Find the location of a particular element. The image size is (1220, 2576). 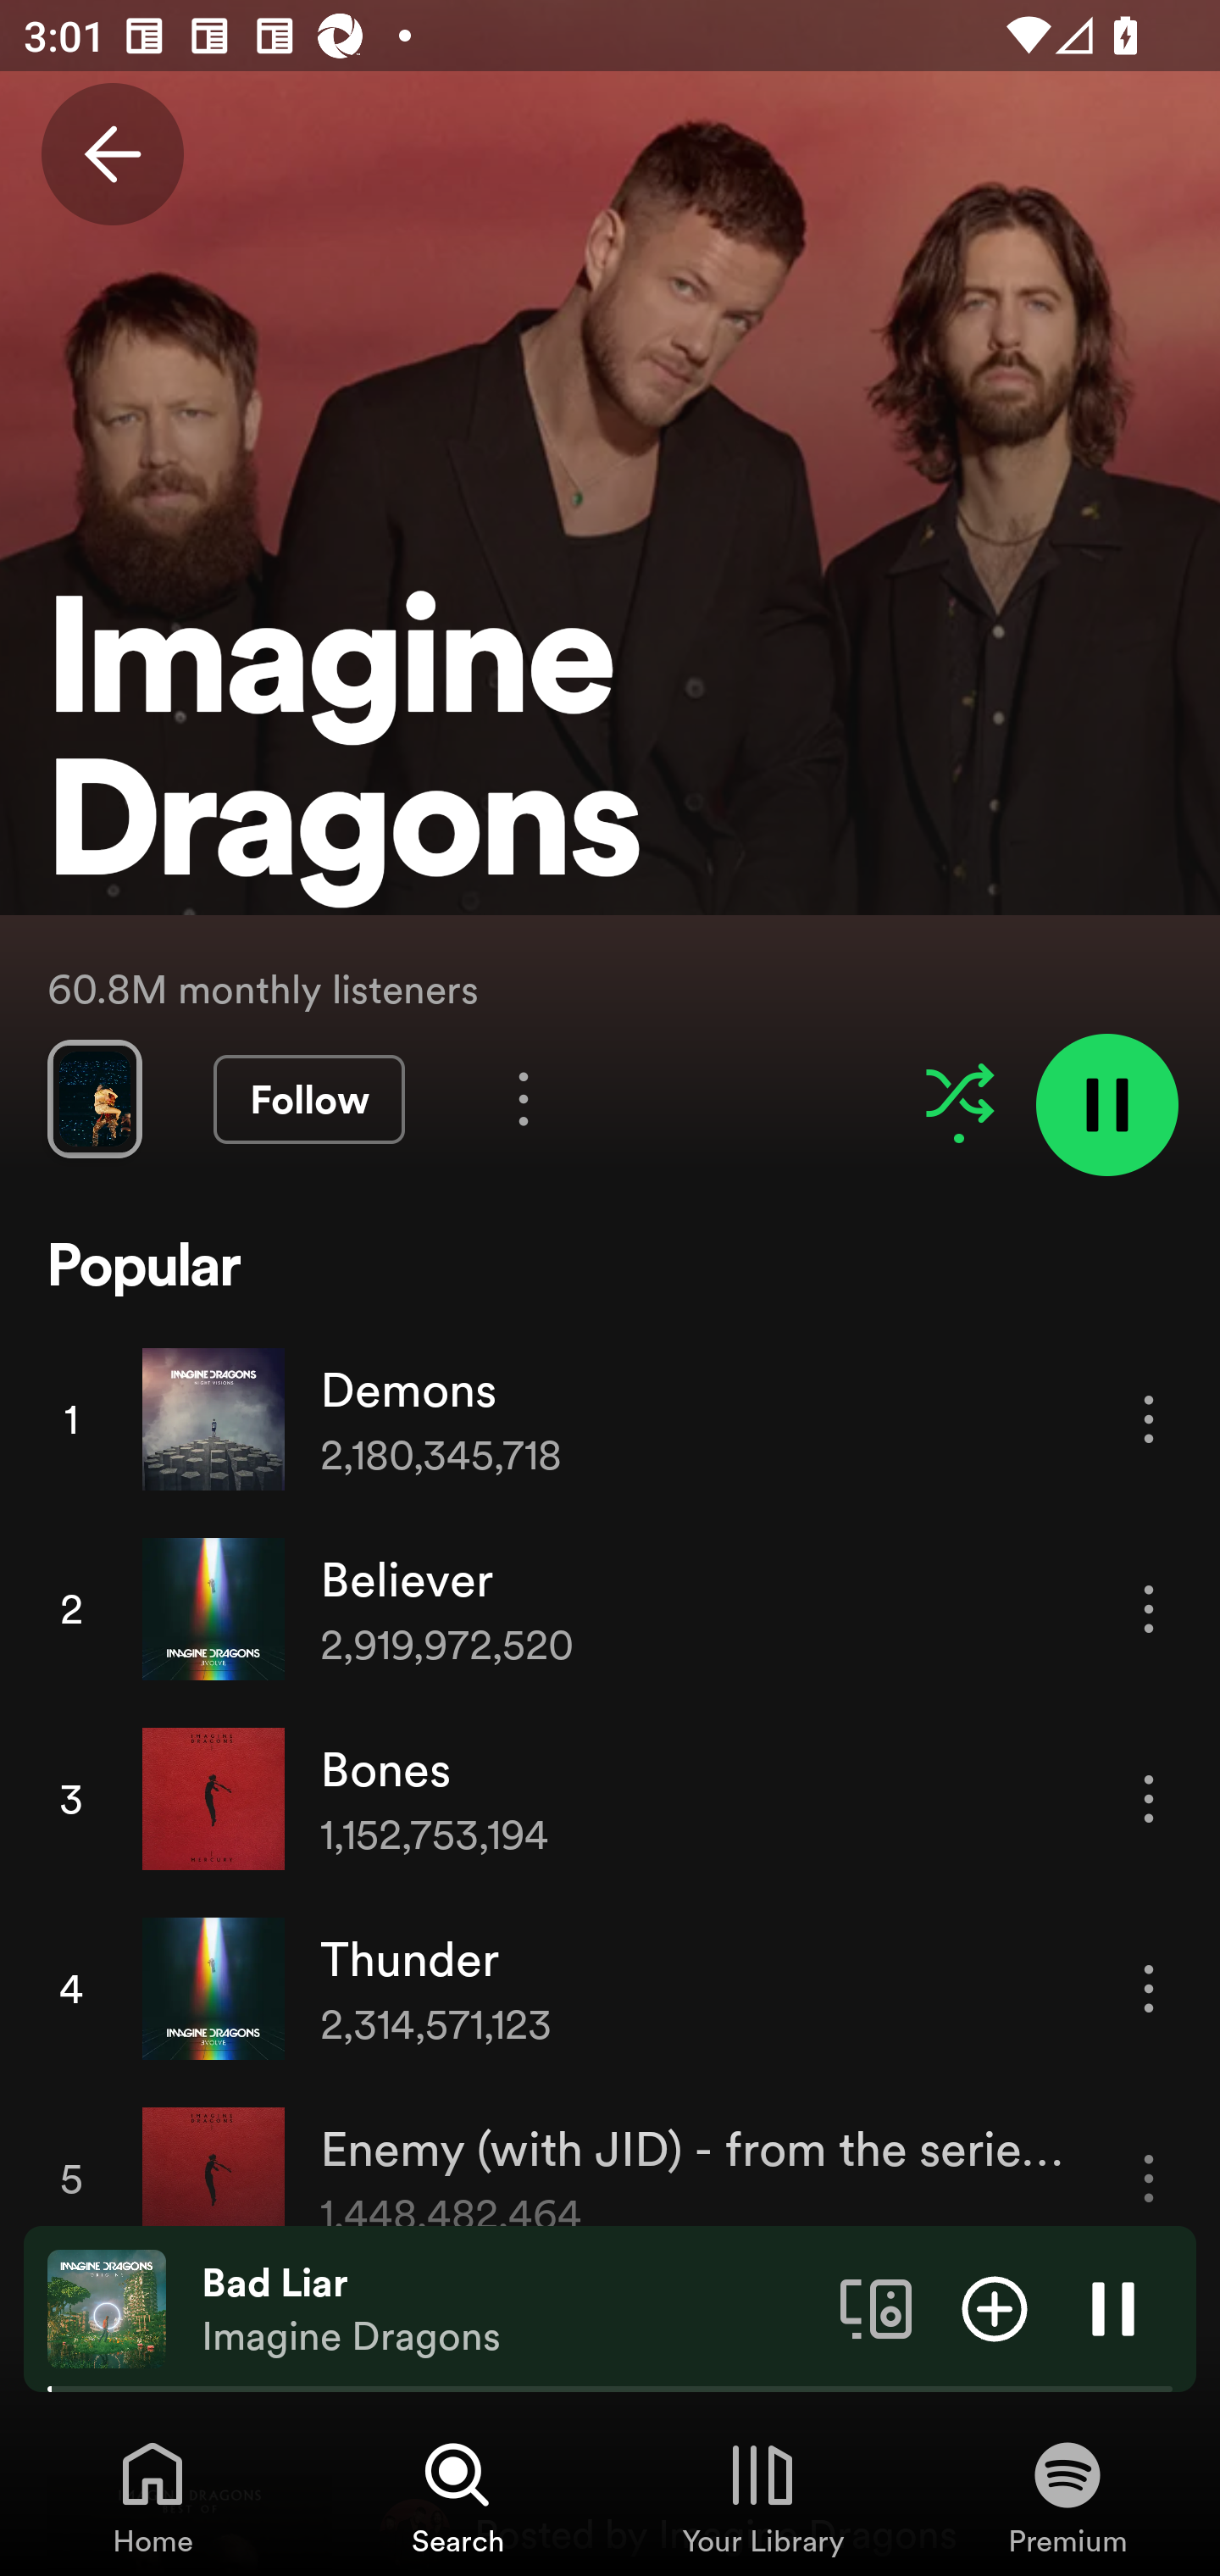

Disable shuffle for this artist is located at coordinates (959, 1093).